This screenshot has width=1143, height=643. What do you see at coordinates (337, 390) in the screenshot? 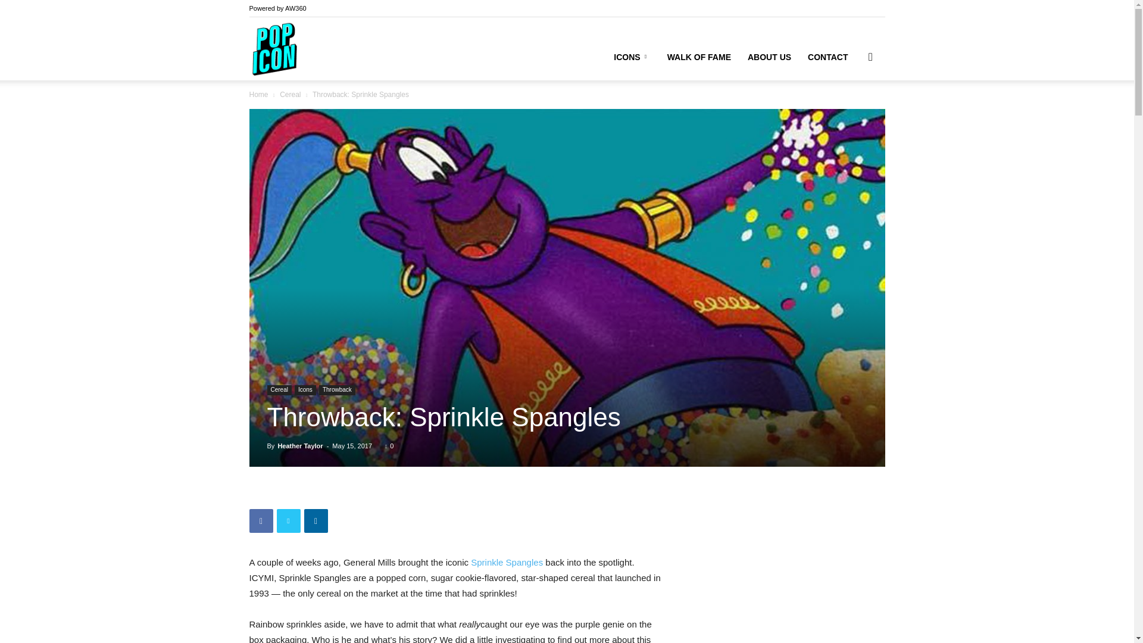
I see `Throwback` at bounding box center [337, 390].